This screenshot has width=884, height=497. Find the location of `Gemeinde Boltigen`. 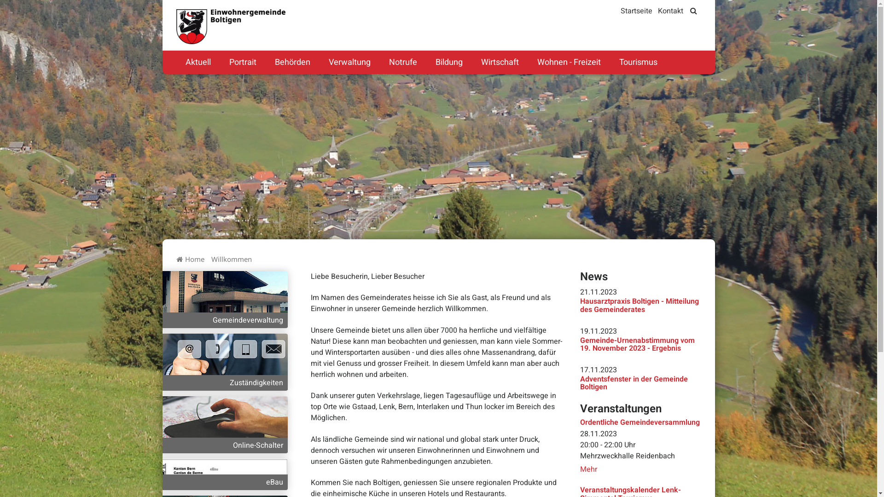

Gemeinde Boltigen is located at coordinates (231, 27).